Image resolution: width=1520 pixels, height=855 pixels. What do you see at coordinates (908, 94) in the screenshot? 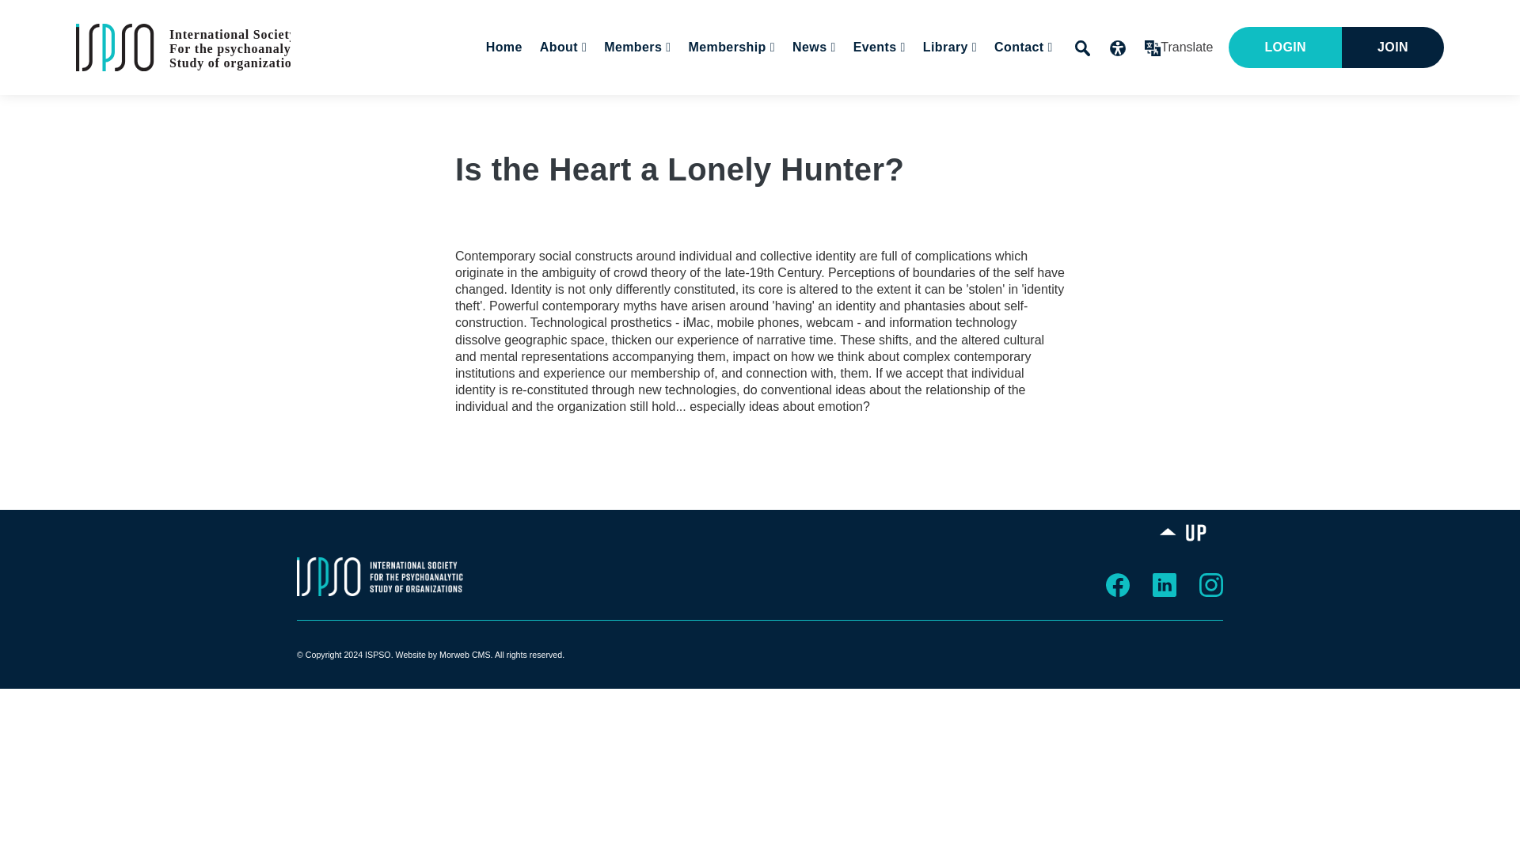
I see `Podcast Series` at bounding box center [908, 94].